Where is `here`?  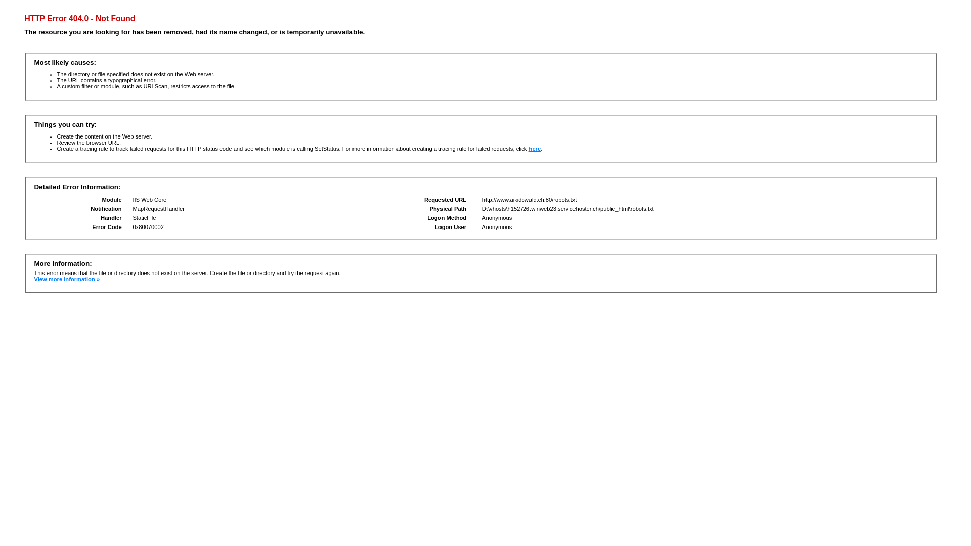 here is located at coordinates (535, 149).